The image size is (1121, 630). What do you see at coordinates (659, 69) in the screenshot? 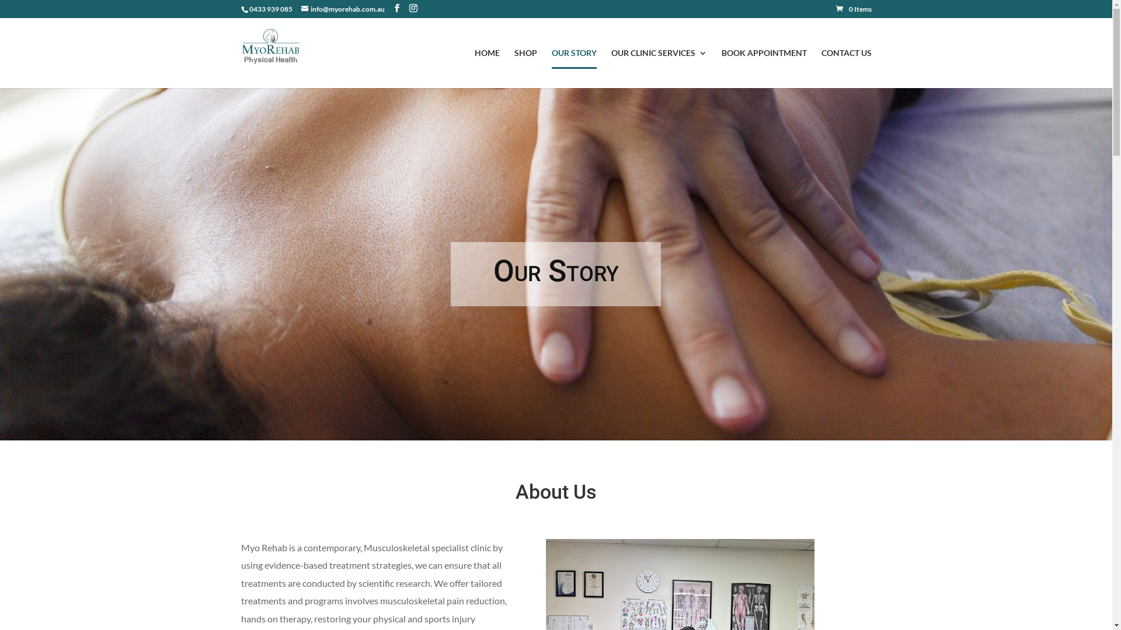
I see `OUR CLINIC SERVICES` at bounding box center [659, 69].